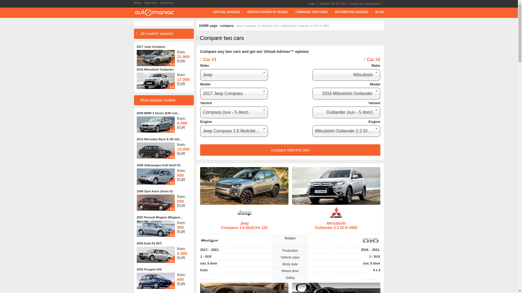  What do you see at coordinates (314, 3) in the screenshot?
I see `Login` at bounding box center [314, 3].